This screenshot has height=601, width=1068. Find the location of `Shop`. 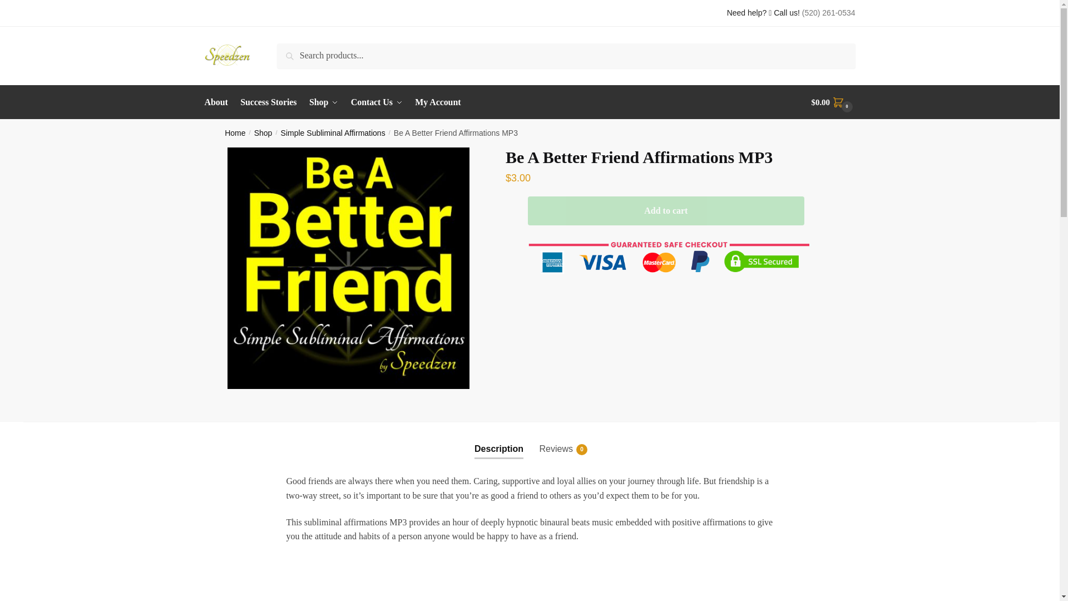

Shop is located at coordinates (438, 102).